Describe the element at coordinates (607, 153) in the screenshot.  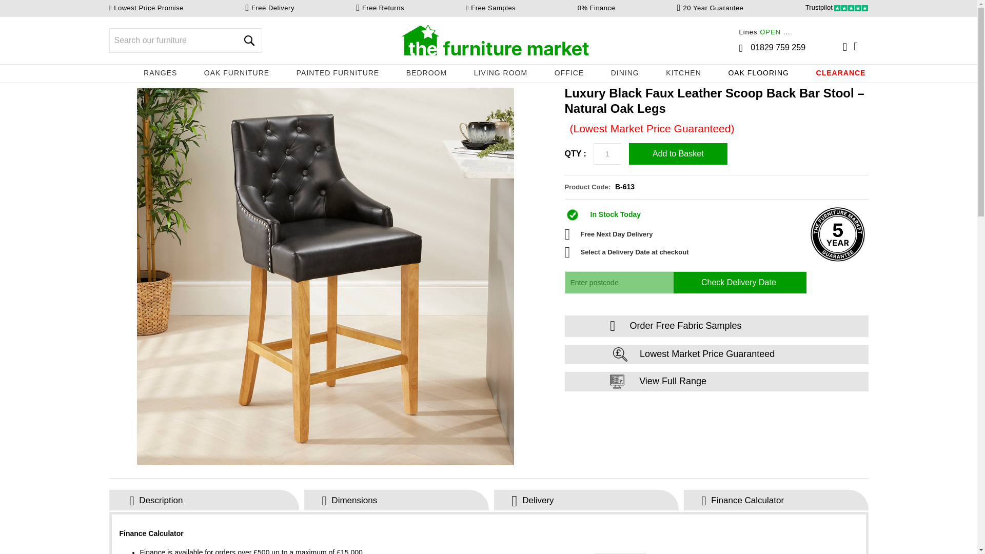
I see `Qty` at that location.